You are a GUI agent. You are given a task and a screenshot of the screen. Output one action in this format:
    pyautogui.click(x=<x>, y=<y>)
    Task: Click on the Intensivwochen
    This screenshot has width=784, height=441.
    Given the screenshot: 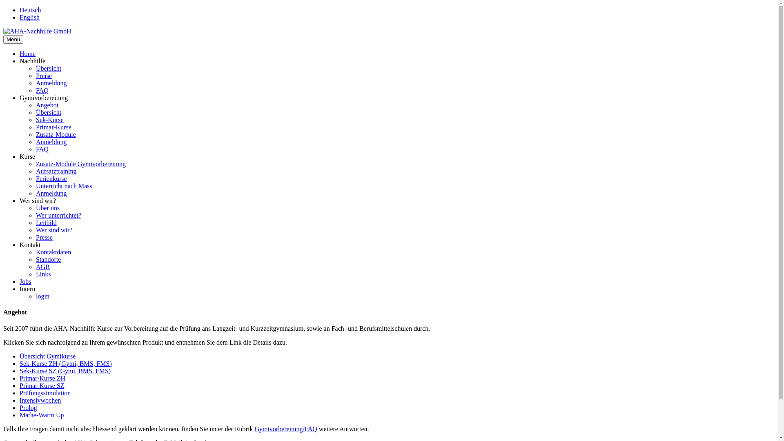 What is the action you would take?
    pyautogui.click(x=40, y=400)
    